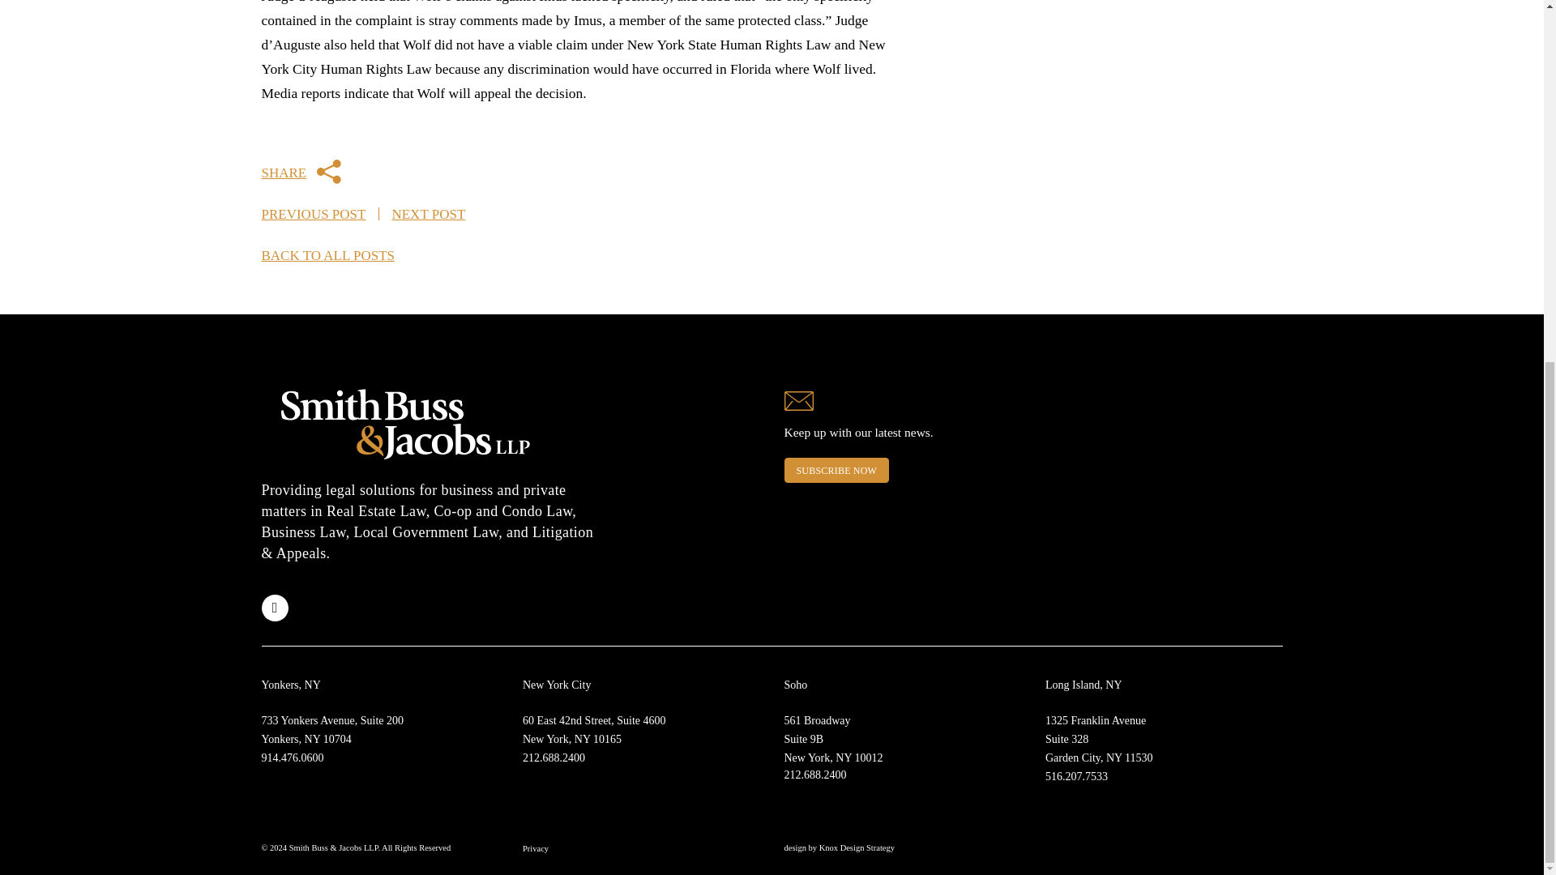 The width and height of the screenshot is (1556, 875). What do you see at coordinates (554, 757) in the screenshot?
I see `212.688.2400` at bounding box center [554, 757].